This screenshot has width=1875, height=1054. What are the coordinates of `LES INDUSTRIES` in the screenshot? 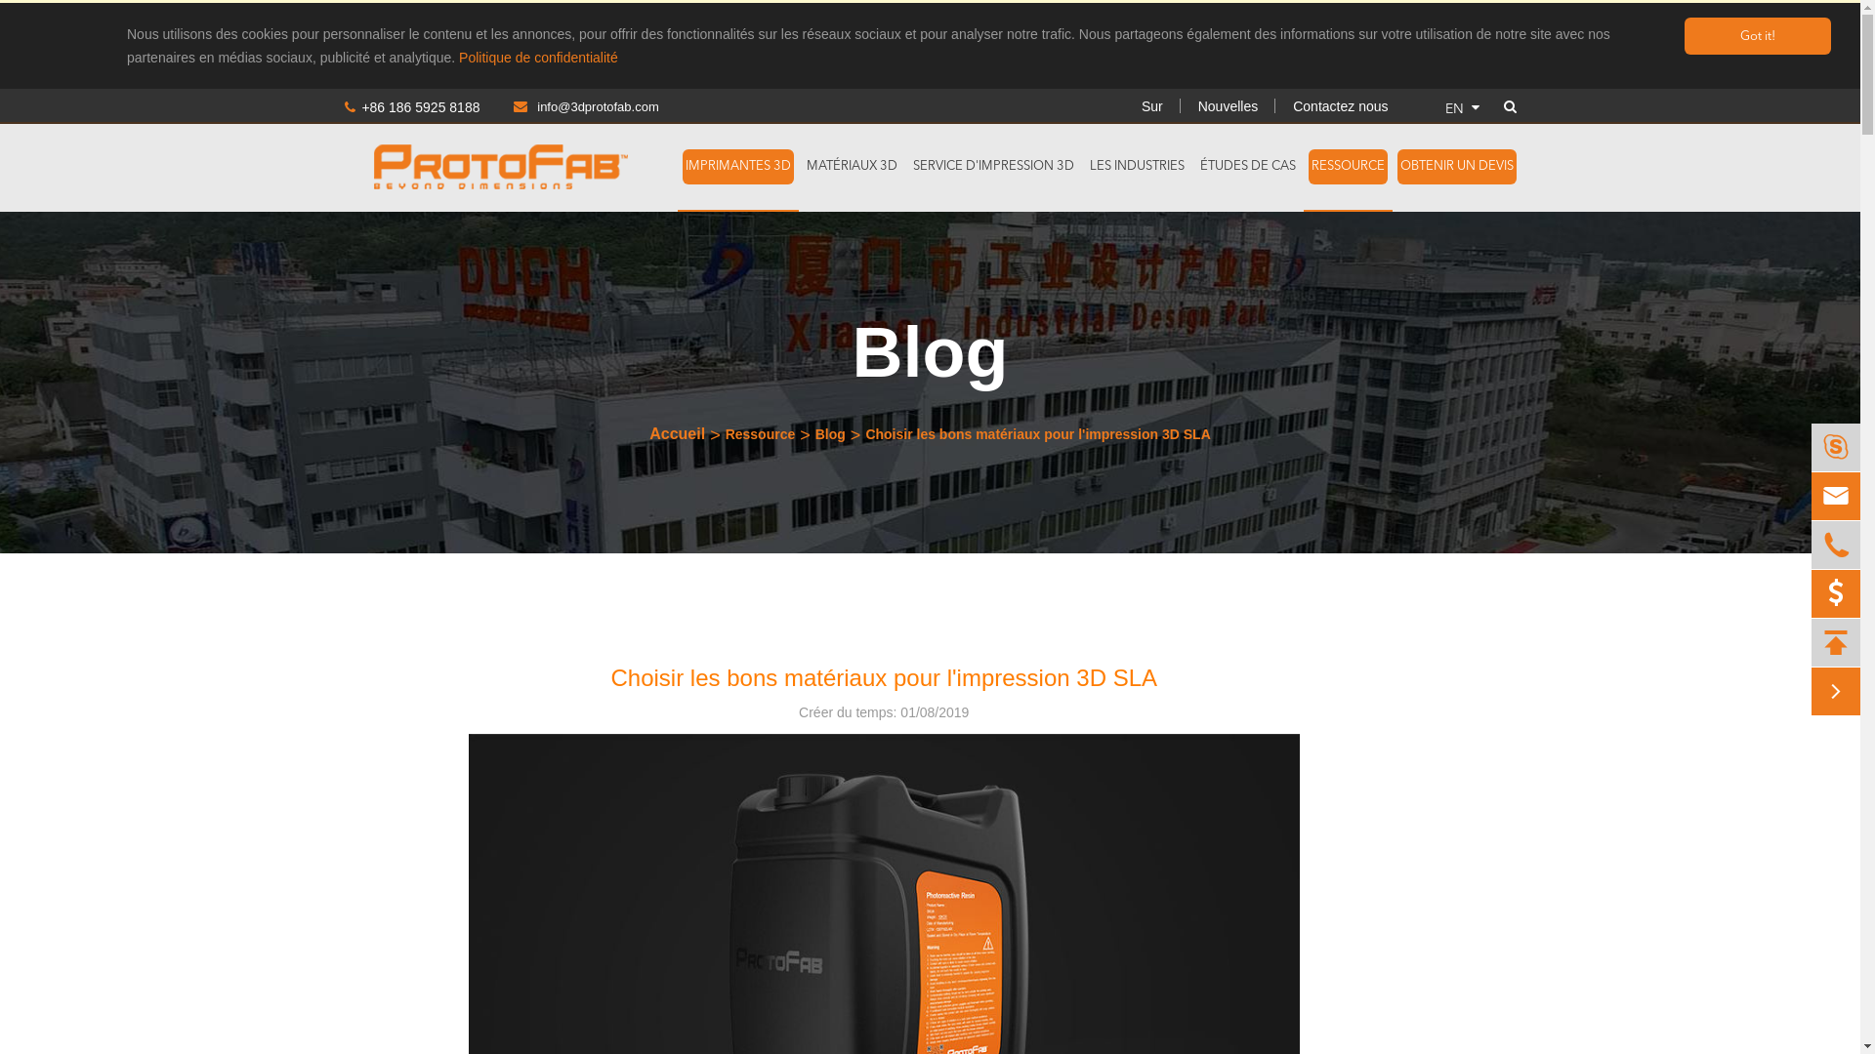 It's located at (1137, 167).